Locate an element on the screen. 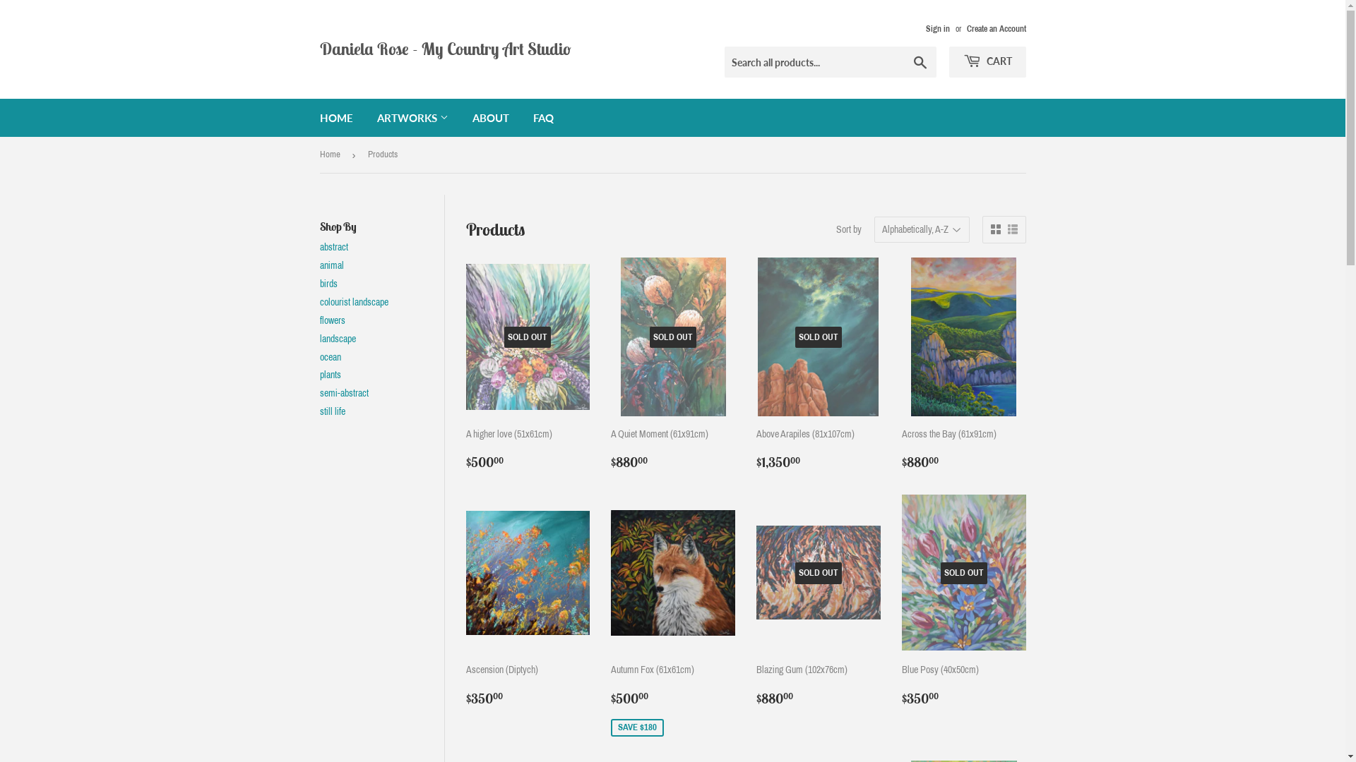 The height and width of the screenshot is (762, 1356). SOLD OUT
Blue Posy (40x50cm)
Regular price
$35000
$350.00 is located at coordinates (964, 600).